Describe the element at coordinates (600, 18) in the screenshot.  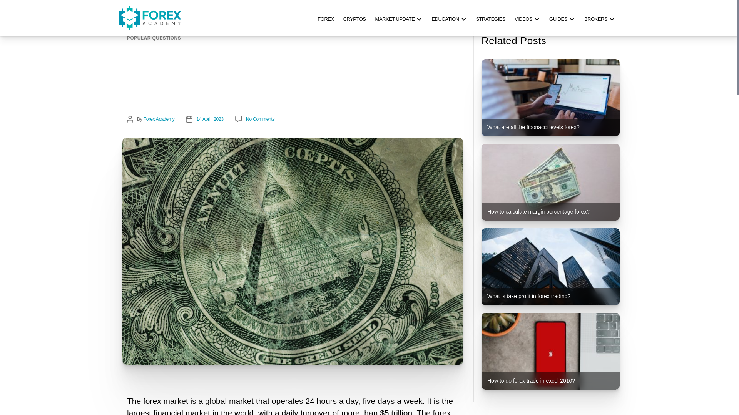
I see `BROKERS` at that location.